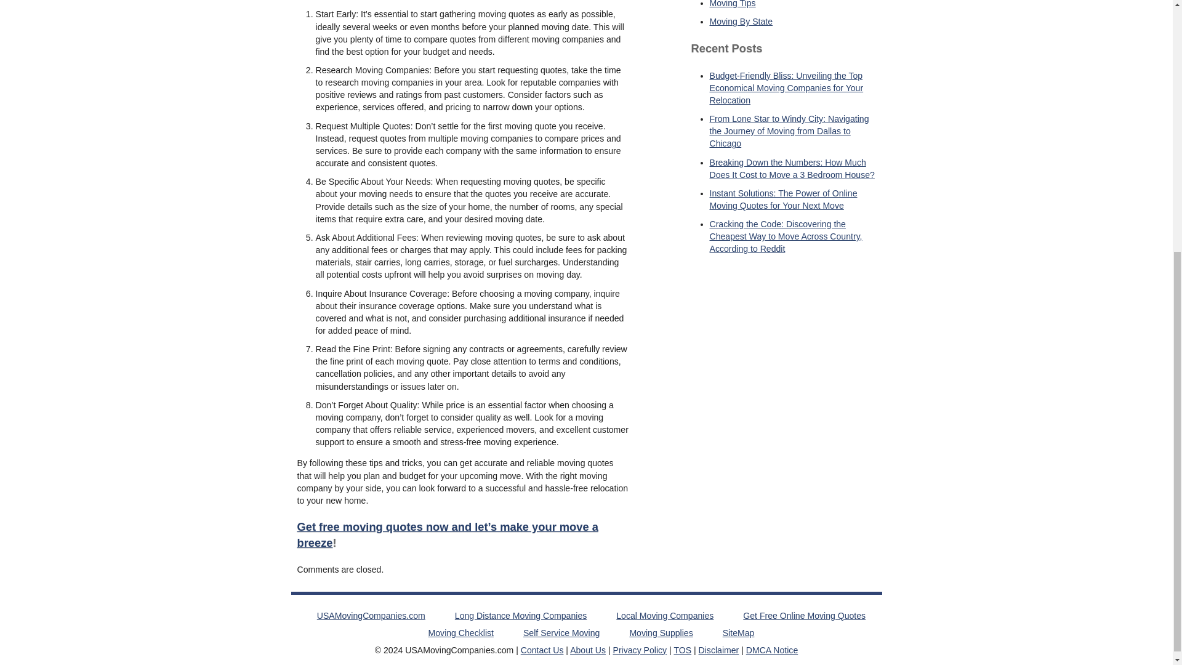  Describe the element at coordinates (542, 650) in the screenshot. I see `contact us` at that location.